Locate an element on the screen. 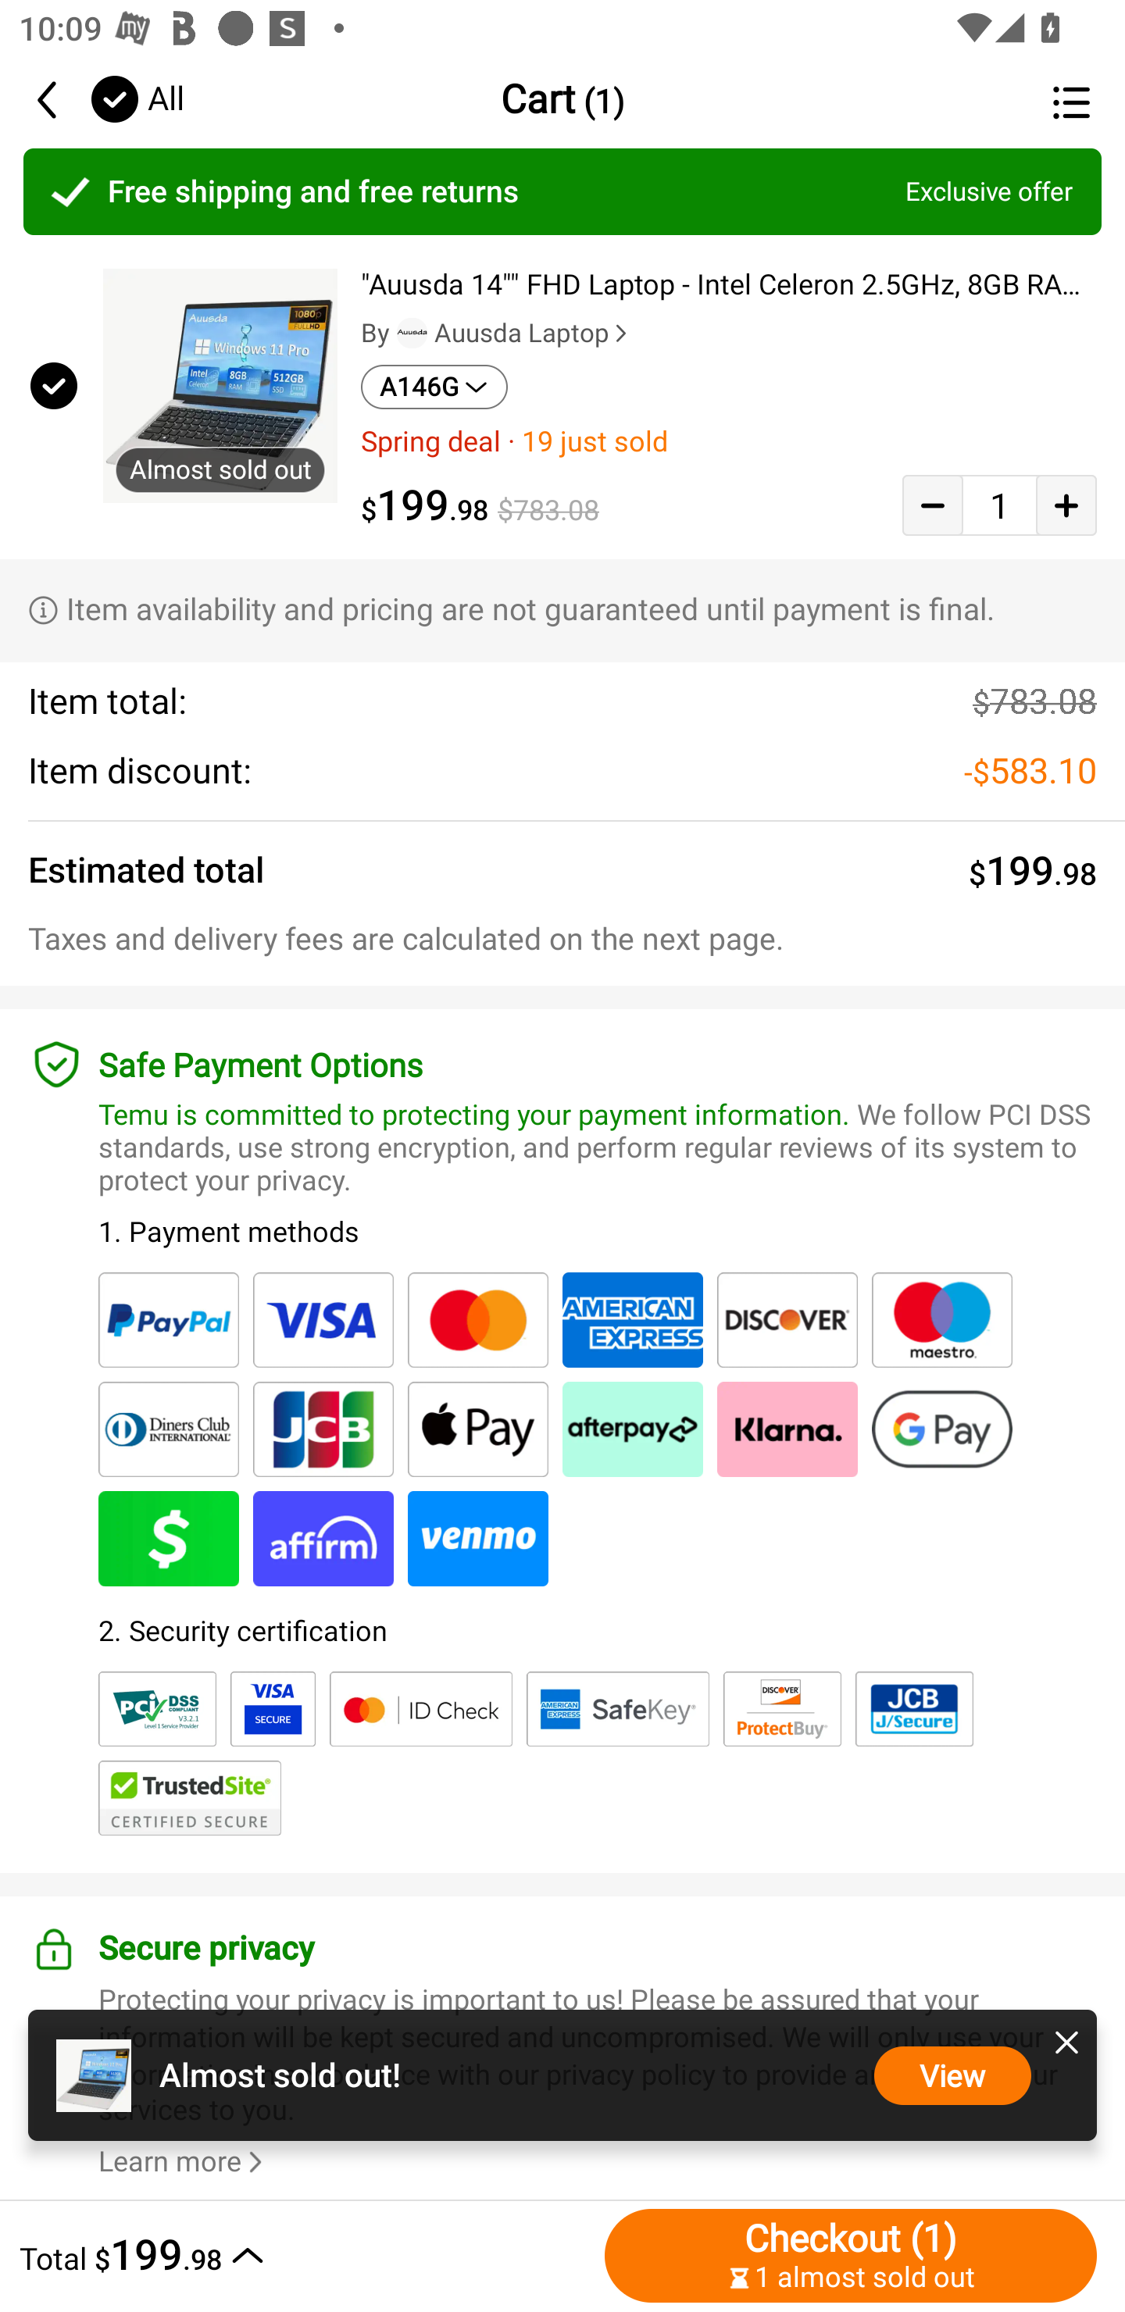 This screenshot has width=1125, height=2312. Learn more is located at coordinates (184, 2161).